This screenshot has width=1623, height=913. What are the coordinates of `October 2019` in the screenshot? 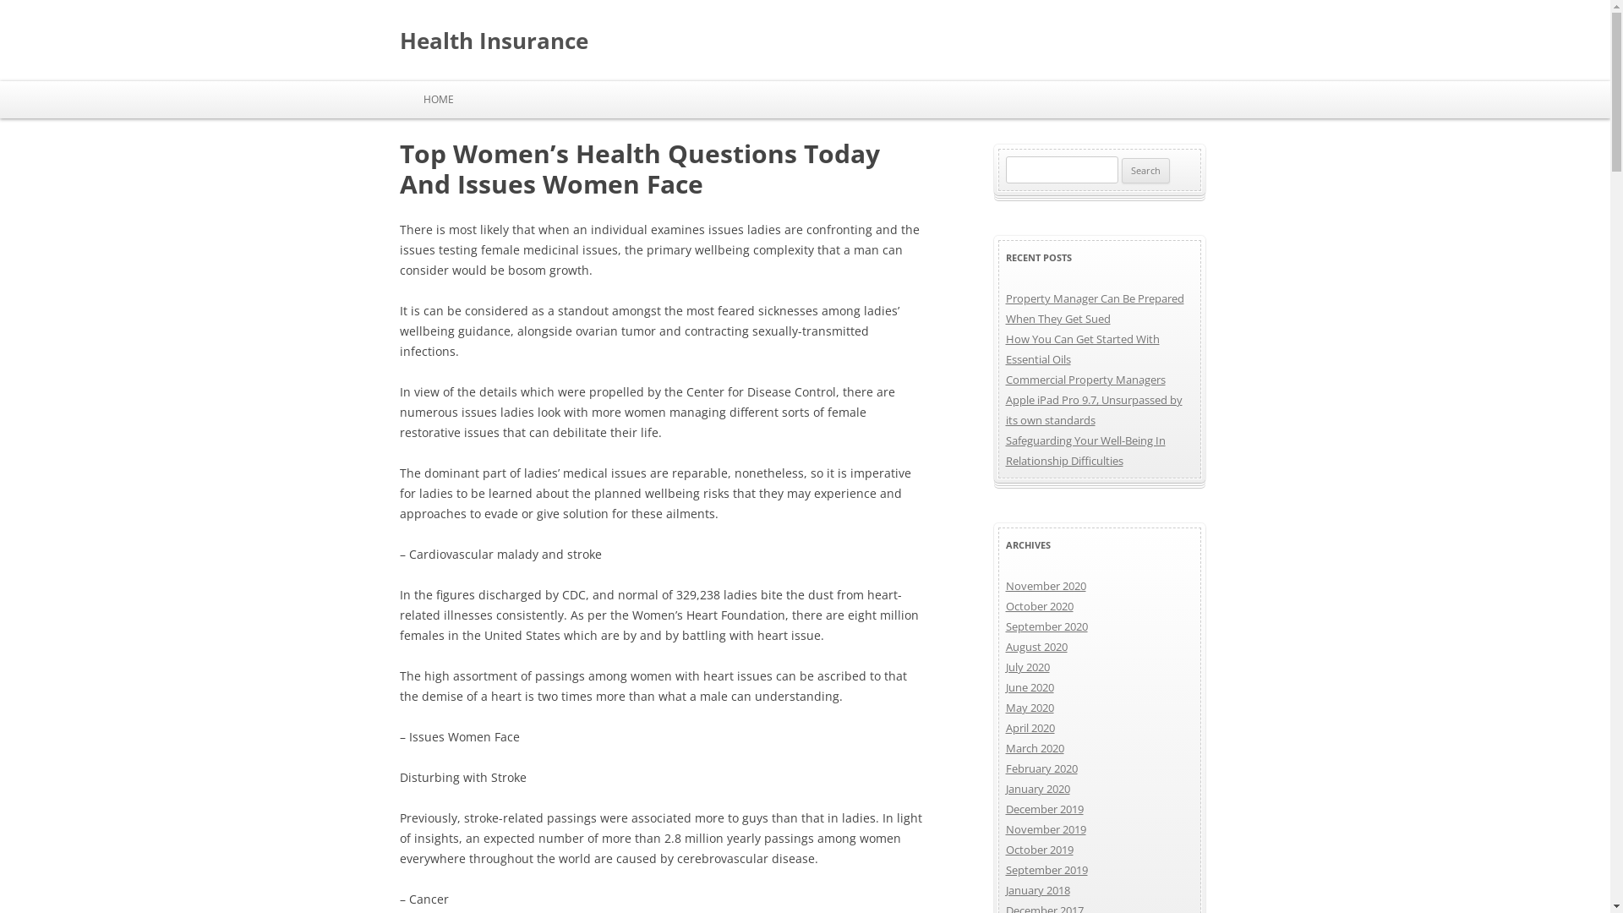 It's located at (1040, 850).